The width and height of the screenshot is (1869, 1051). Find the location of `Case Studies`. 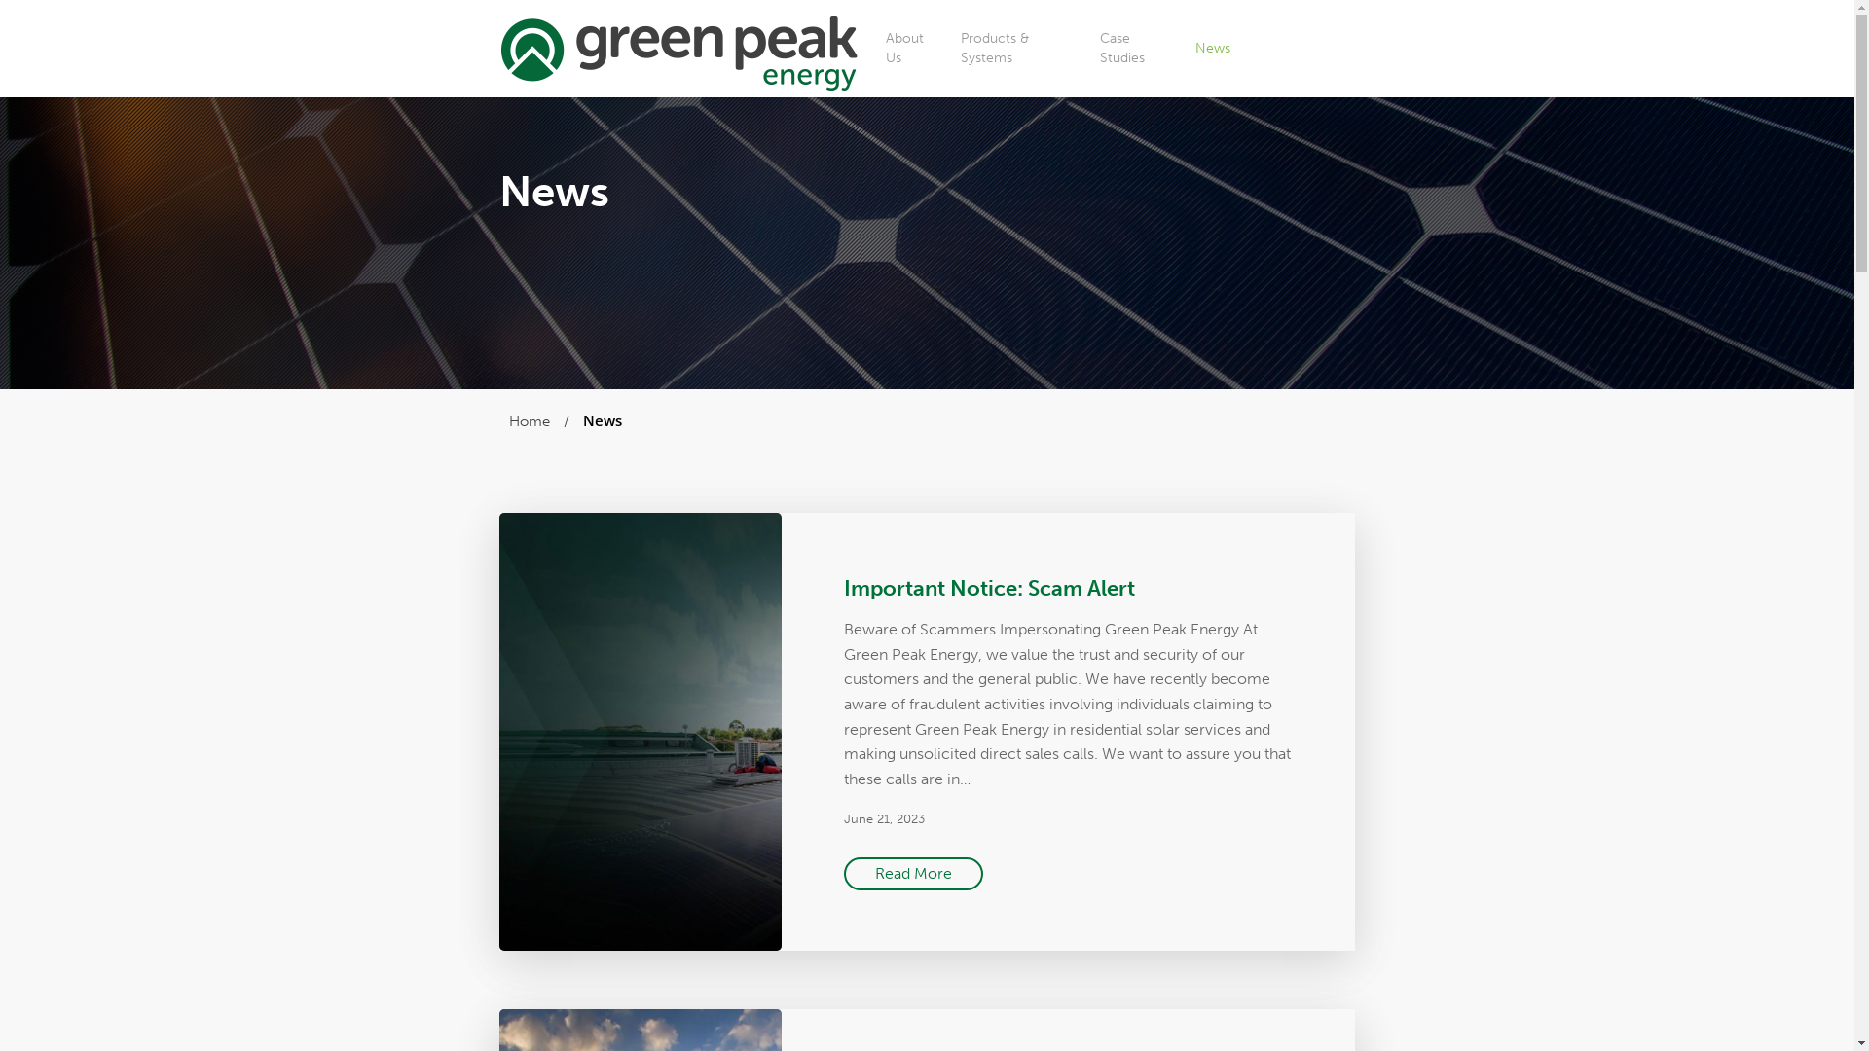

Case Studies is located at coordinates (1138, 49).